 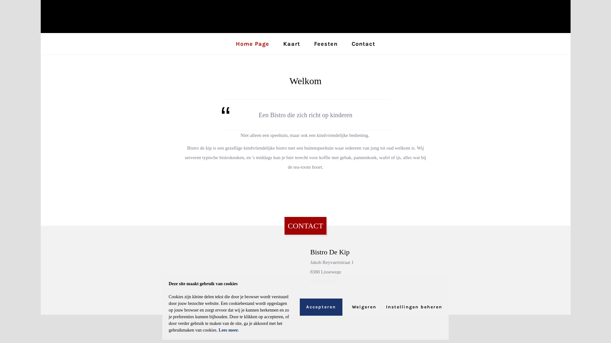 I want to click on Accepteren, so click(x=321, y=307).